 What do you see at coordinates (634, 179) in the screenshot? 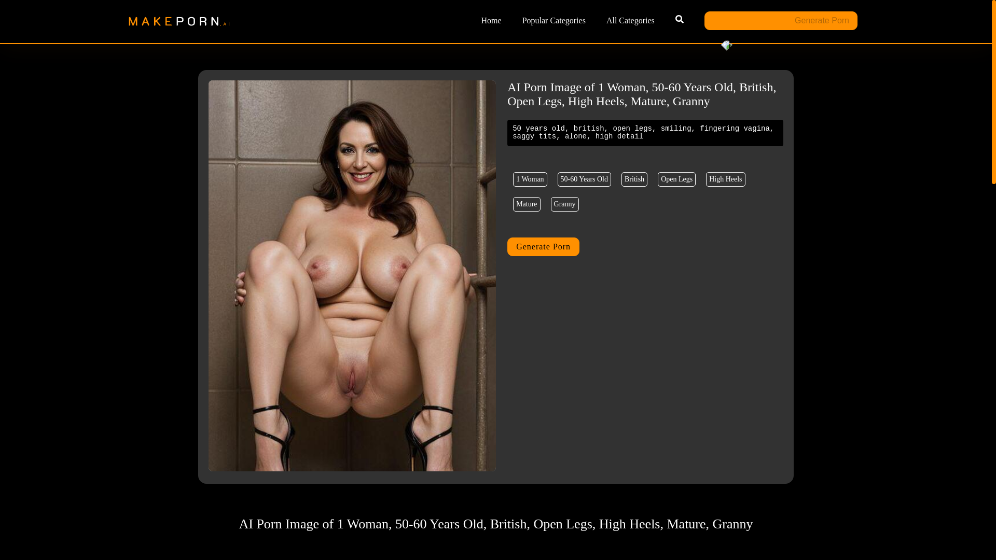
I see `British` at bounding box center [634, 179].